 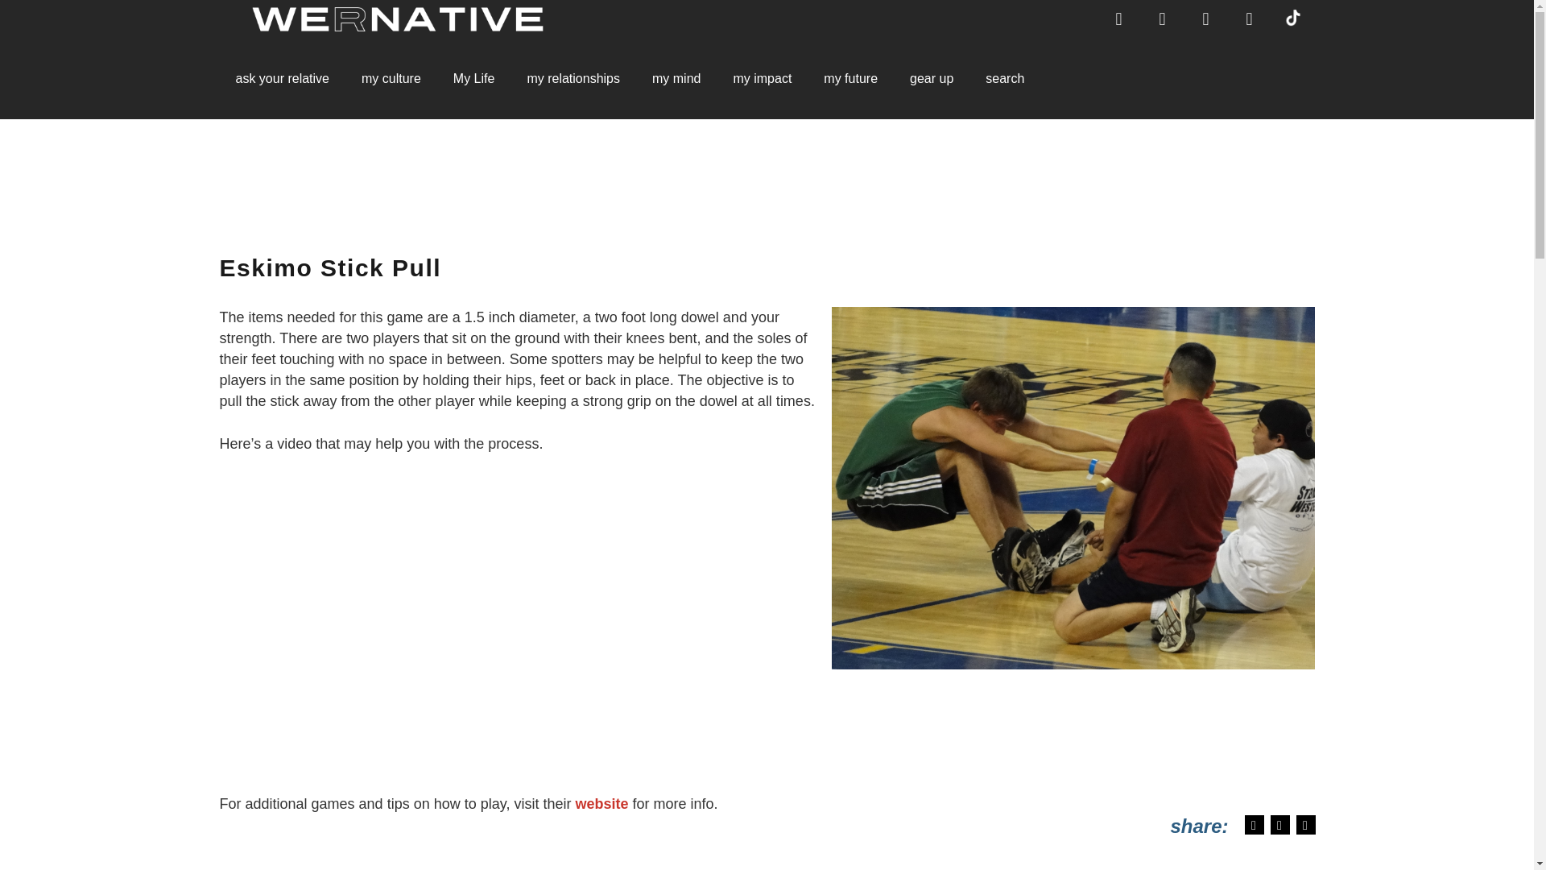 What do you see at coordinates (1293, 29) in the screenshot?
I see `tiktok` at bounding box center [1293, 29].